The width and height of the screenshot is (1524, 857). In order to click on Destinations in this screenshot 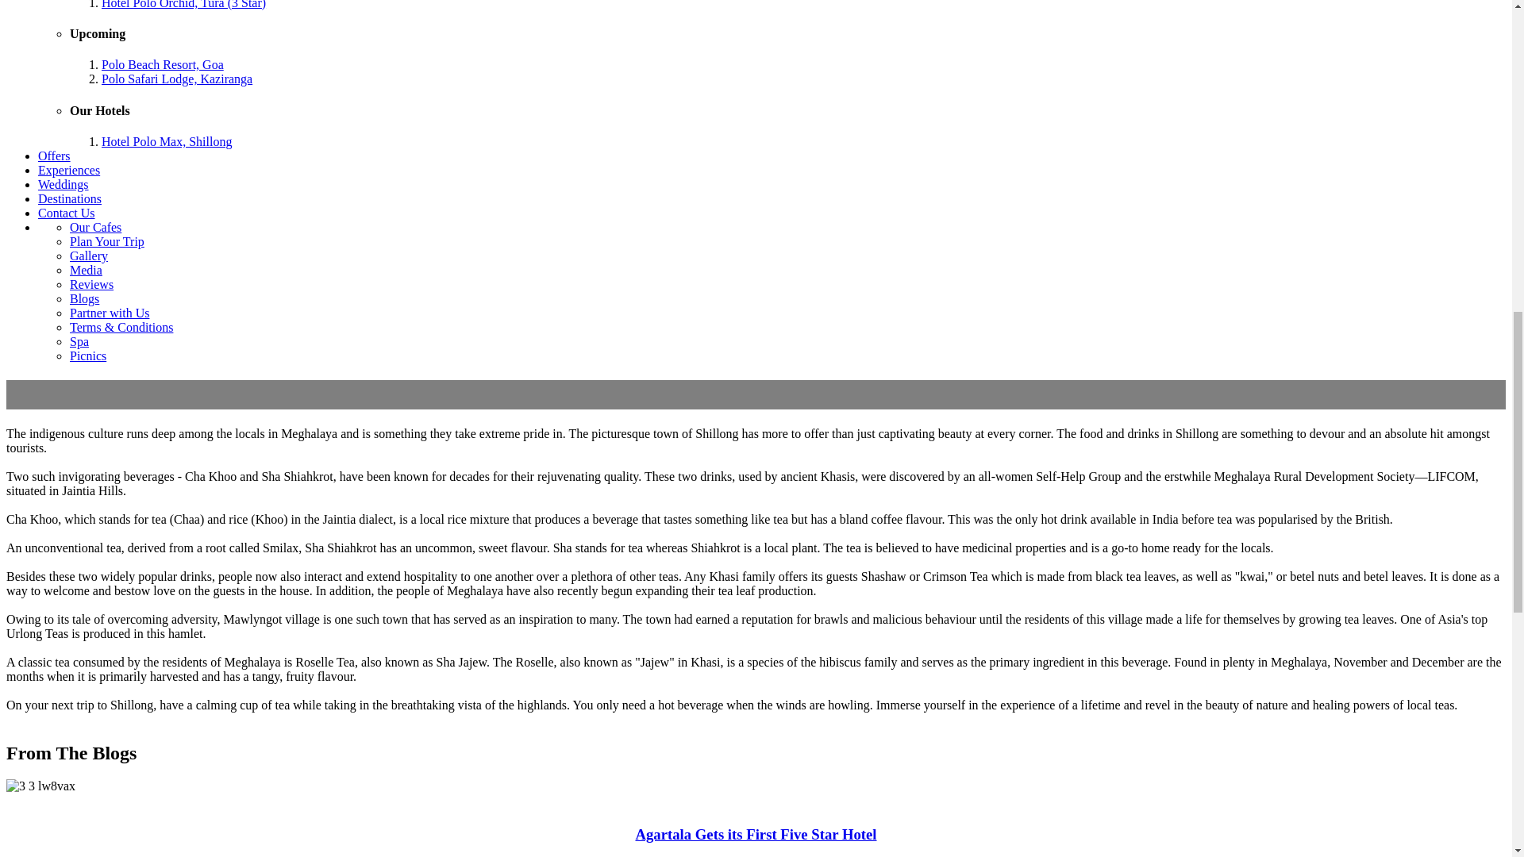, I will do `click(70, 198)`.